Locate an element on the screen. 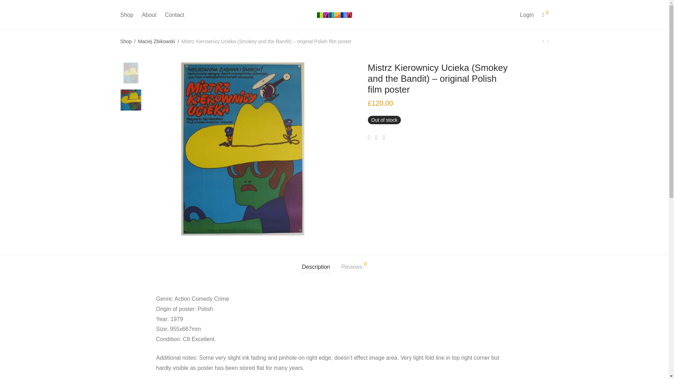  Description is located at coordinates (316, 267).